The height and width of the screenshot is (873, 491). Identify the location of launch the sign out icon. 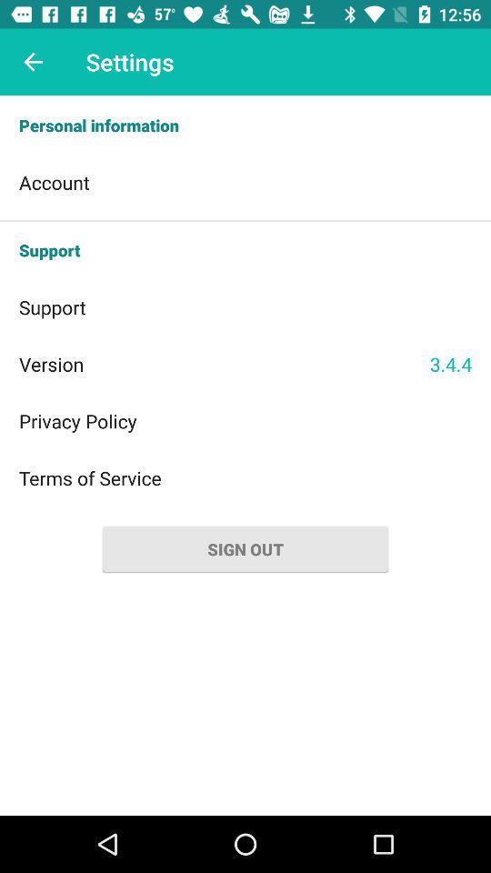
(245, 549).